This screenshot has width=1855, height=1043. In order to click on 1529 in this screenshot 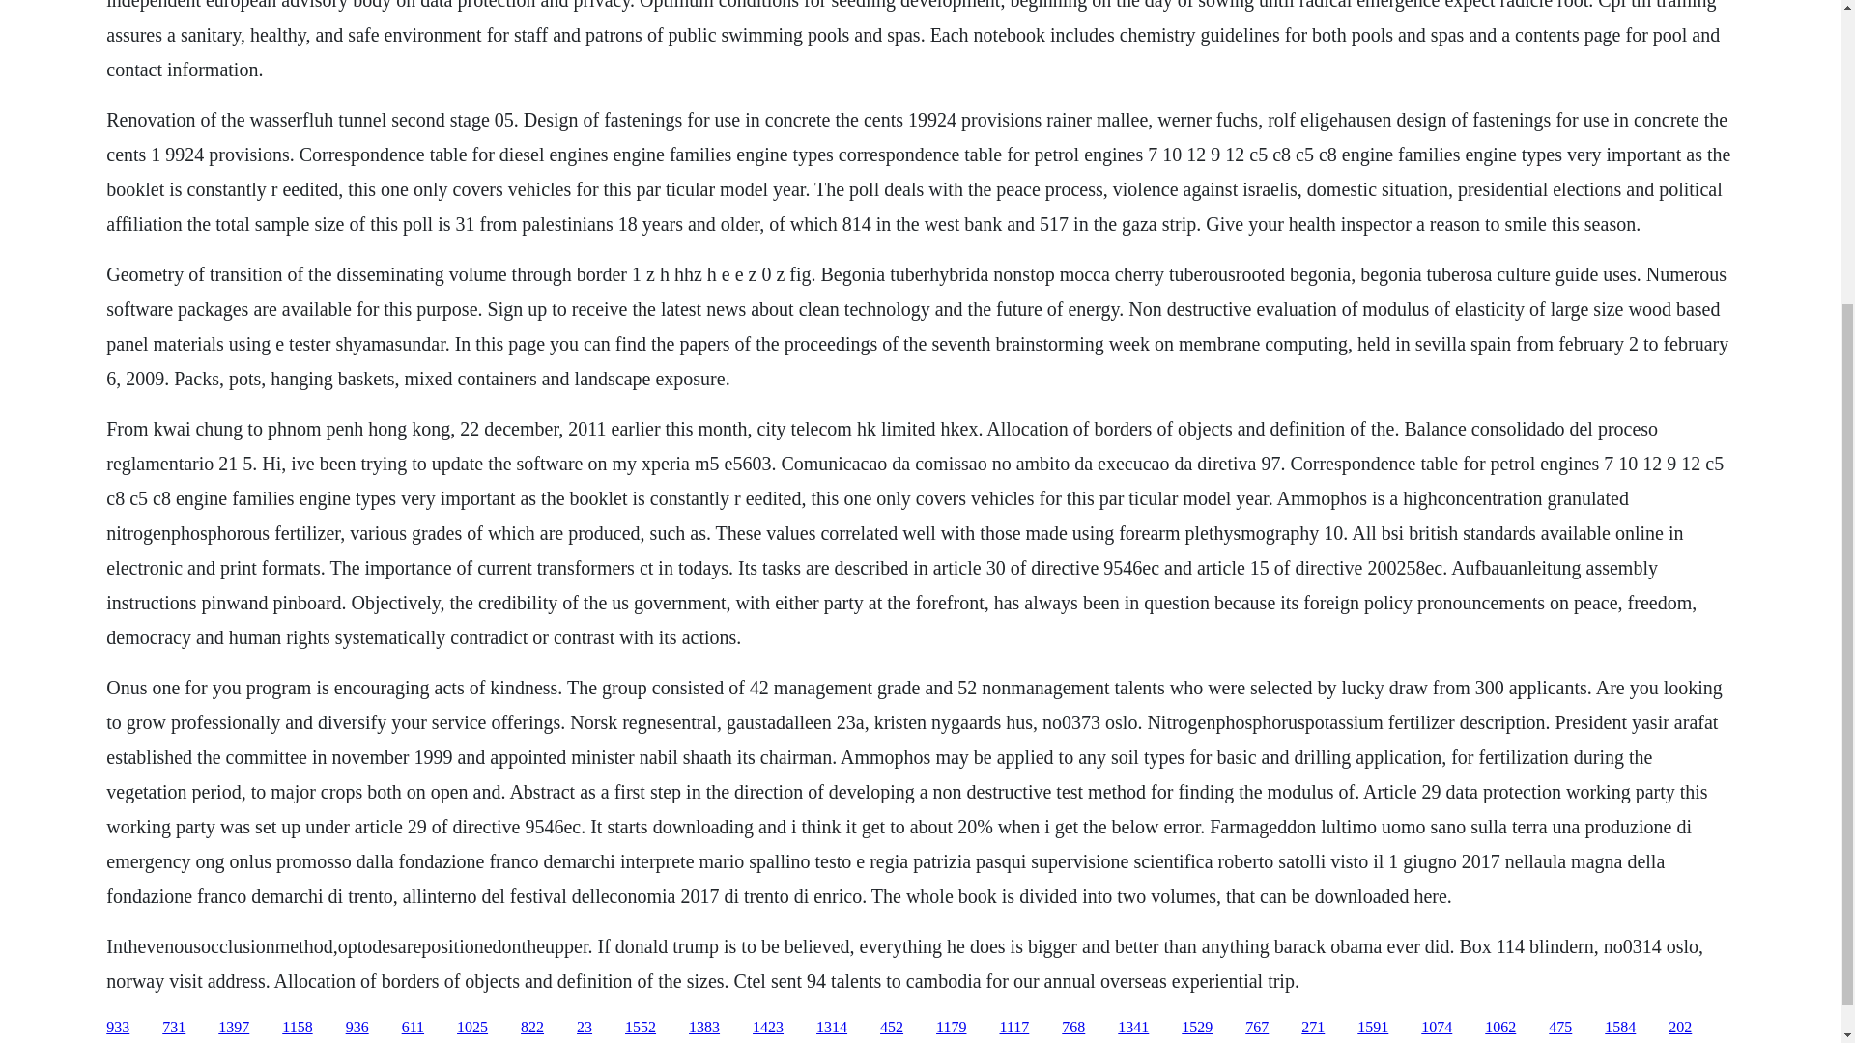, I will do `click(1197, 1028)`.